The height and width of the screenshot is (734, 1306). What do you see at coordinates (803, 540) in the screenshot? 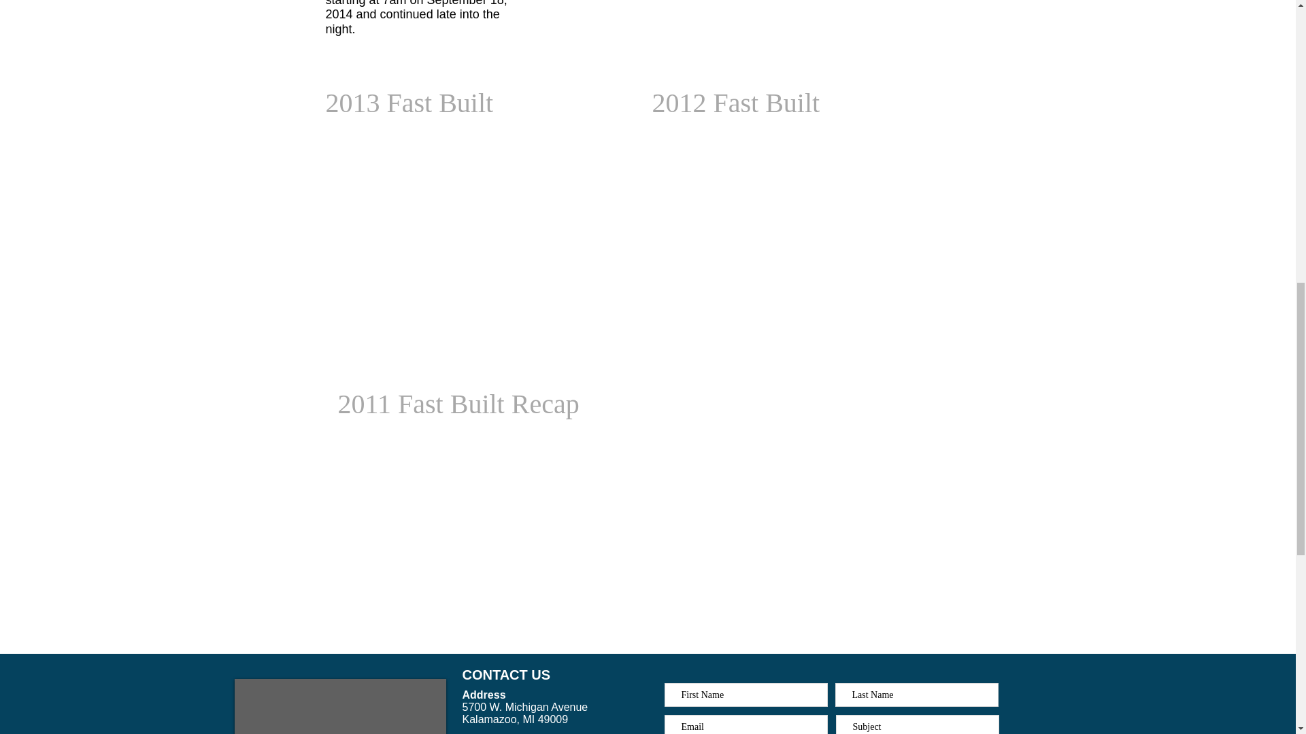
I see `External YouTube` at bounding box center [803, 540].